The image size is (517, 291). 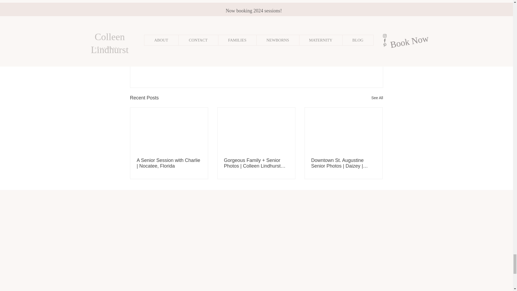 I want to click on senior photos portfolio., so click(x=283, y=2).